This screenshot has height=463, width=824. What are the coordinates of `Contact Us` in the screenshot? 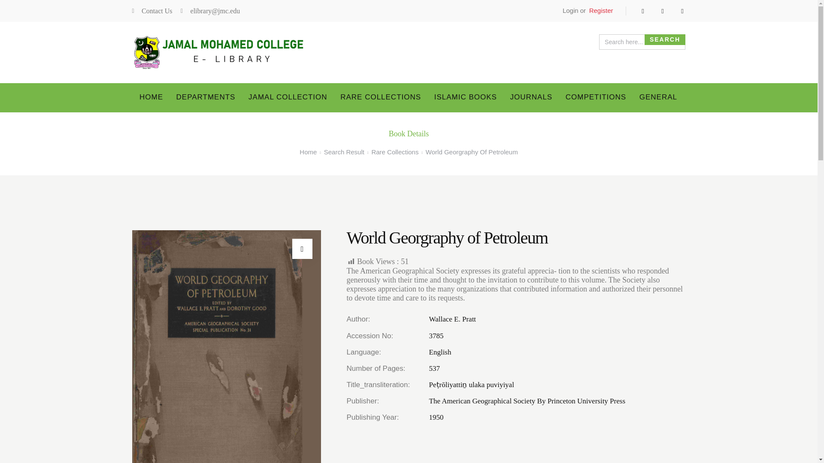 It's located at (152, 11).